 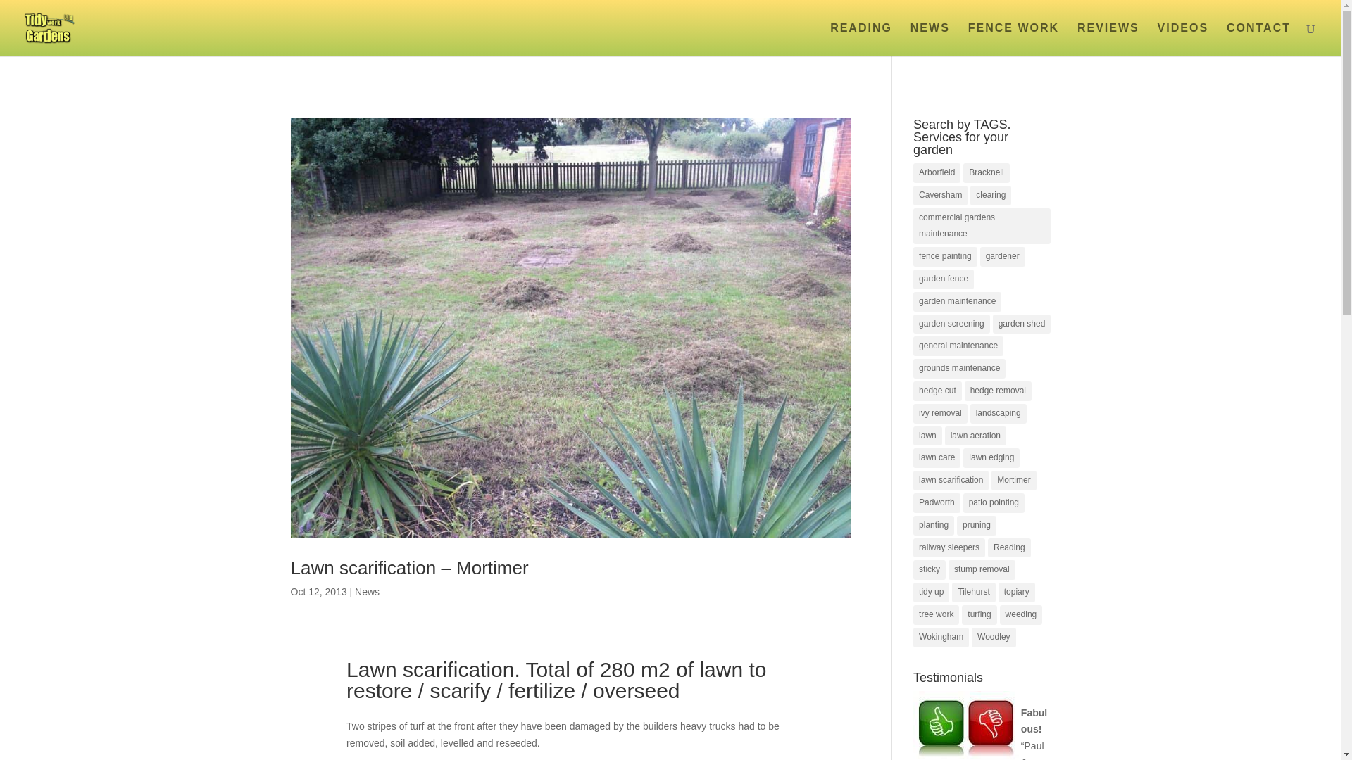 I want to click on clearing, so click(x=991, y=195).